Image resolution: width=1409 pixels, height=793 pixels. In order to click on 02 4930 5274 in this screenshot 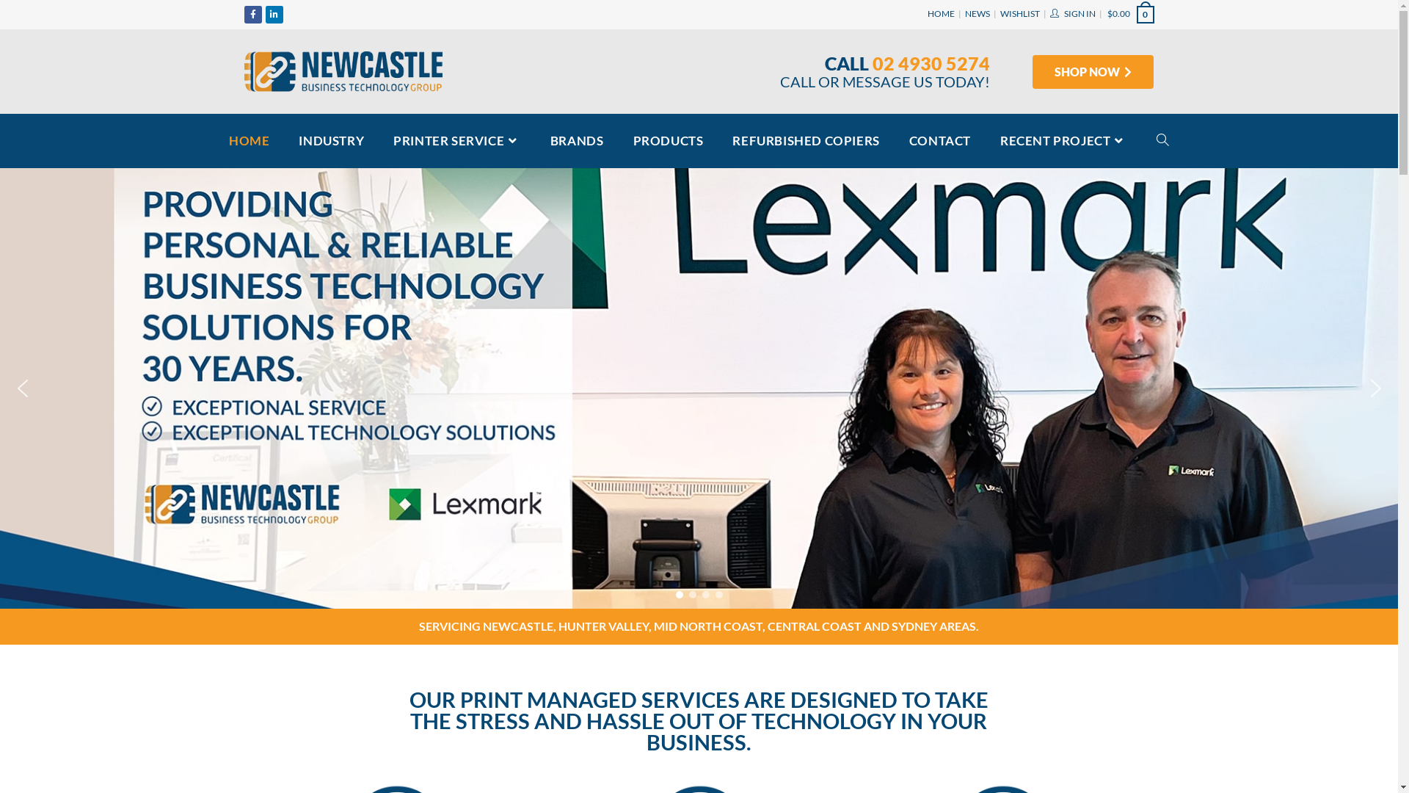, I will do `click(931, 63)`.